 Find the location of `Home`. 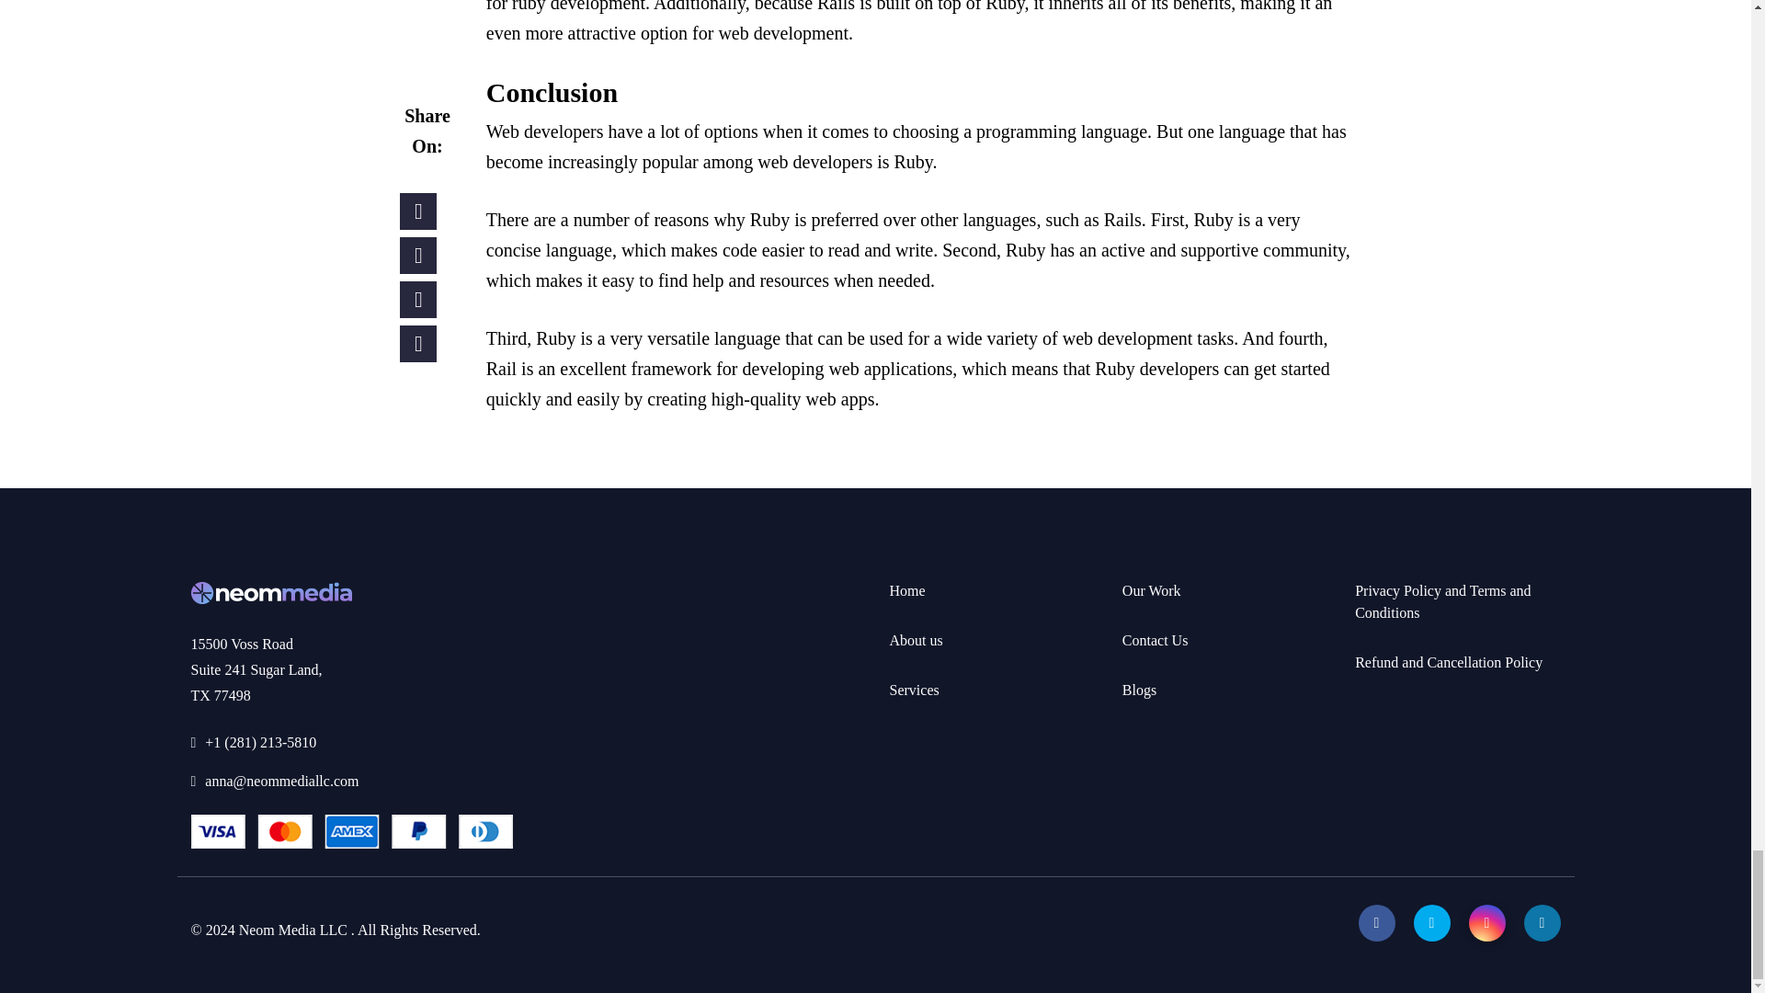

Home is located at coordinates (906, 590).